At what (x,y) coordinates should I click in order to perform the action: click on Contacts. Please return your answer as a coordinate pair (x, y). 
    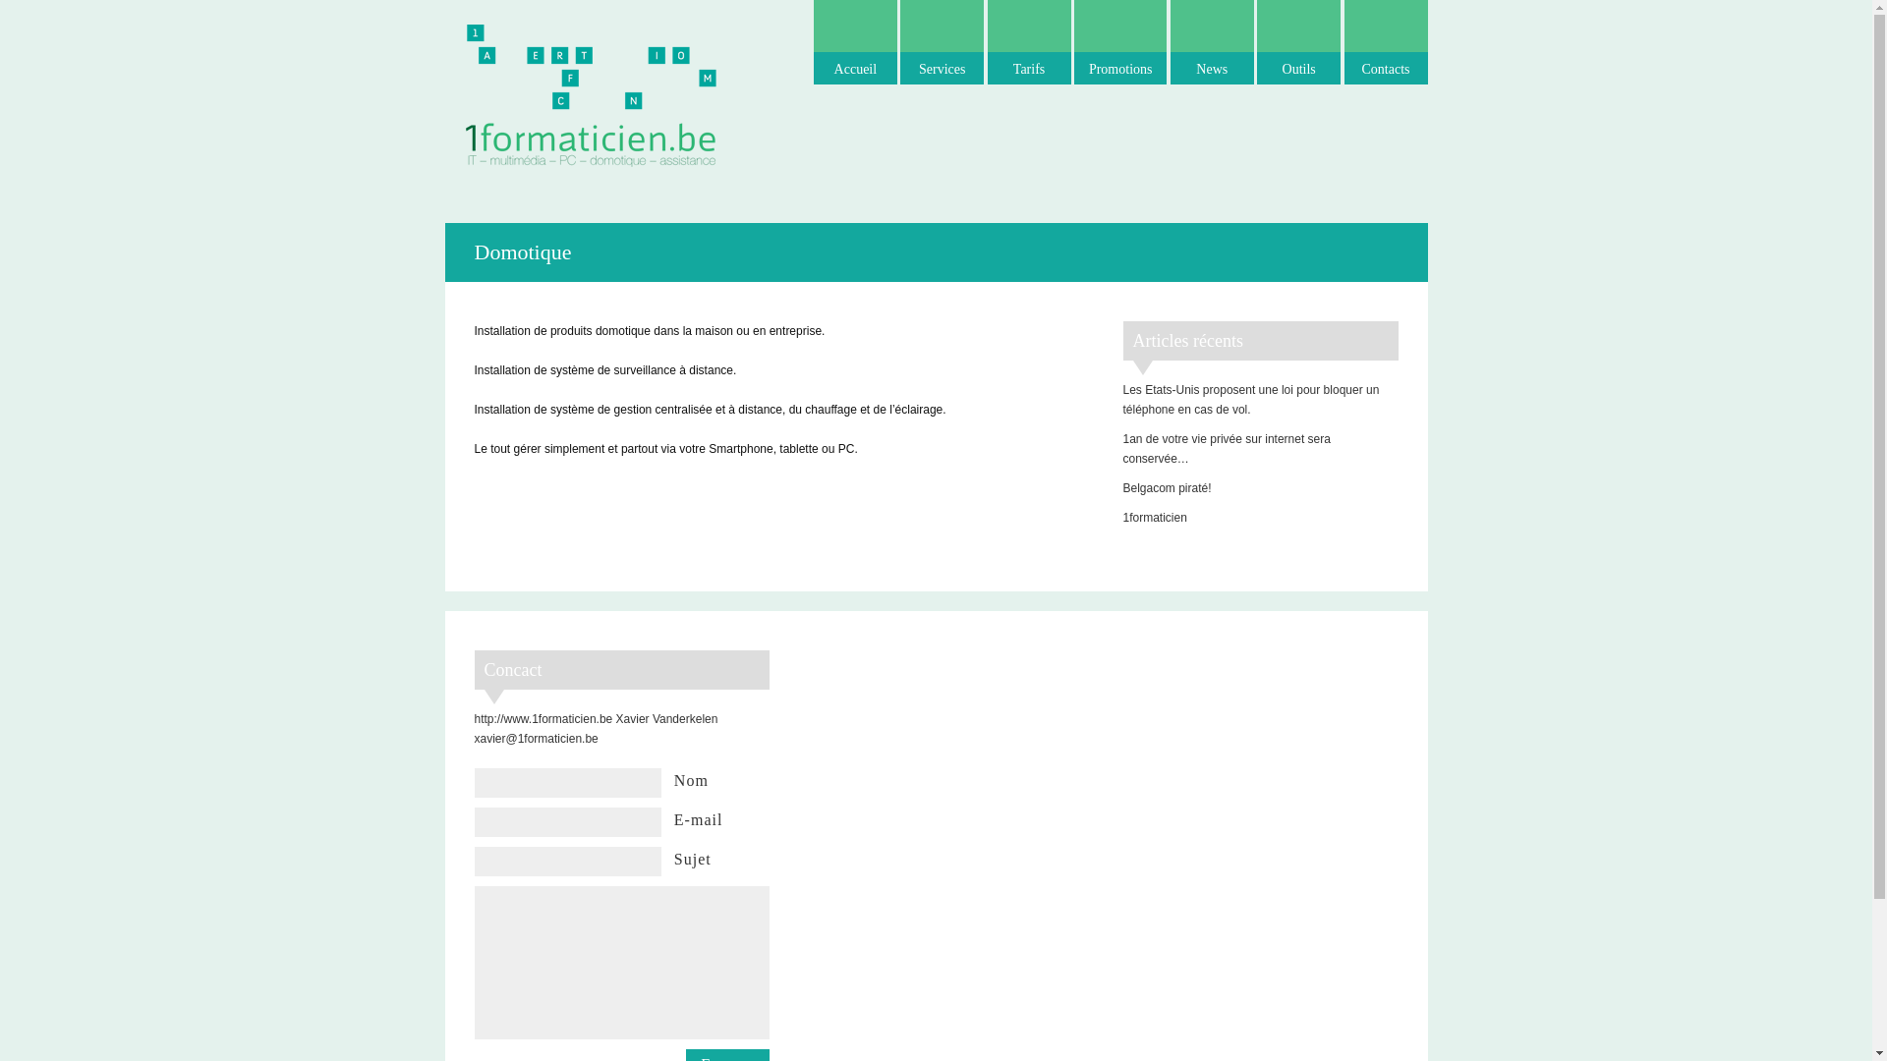
    Looking at the image, I should click on (1386, 42).